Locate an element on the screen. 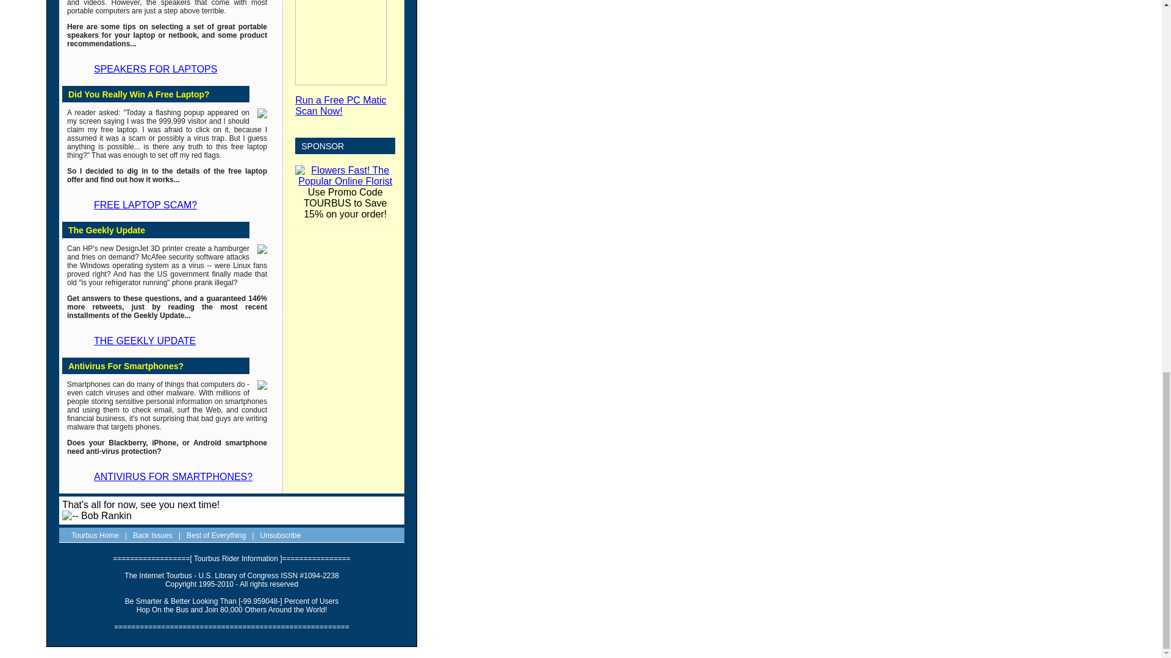 The height and width of the screenshot is (658, 1171). Tourbus Home is located at coordinates (95, 535).